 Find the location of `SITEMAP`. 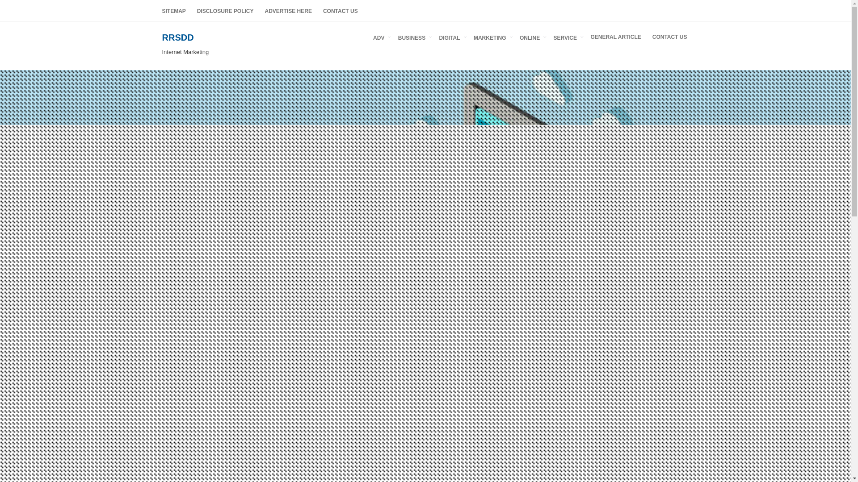

SITEMAP is located at coordinates (173, 11).